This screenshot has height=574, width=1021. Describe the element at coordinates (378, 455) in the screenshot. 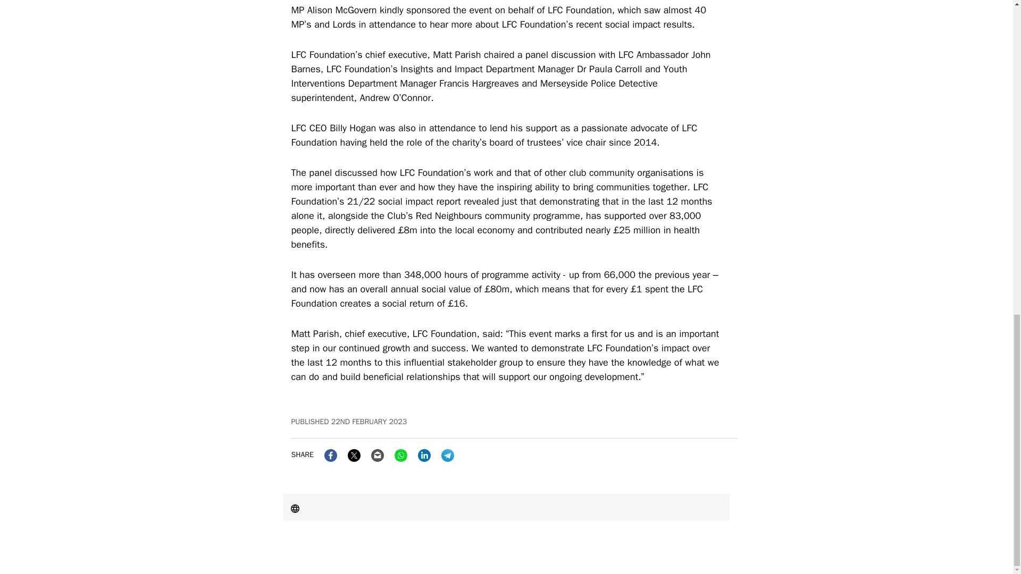

I see `Email` at that location.